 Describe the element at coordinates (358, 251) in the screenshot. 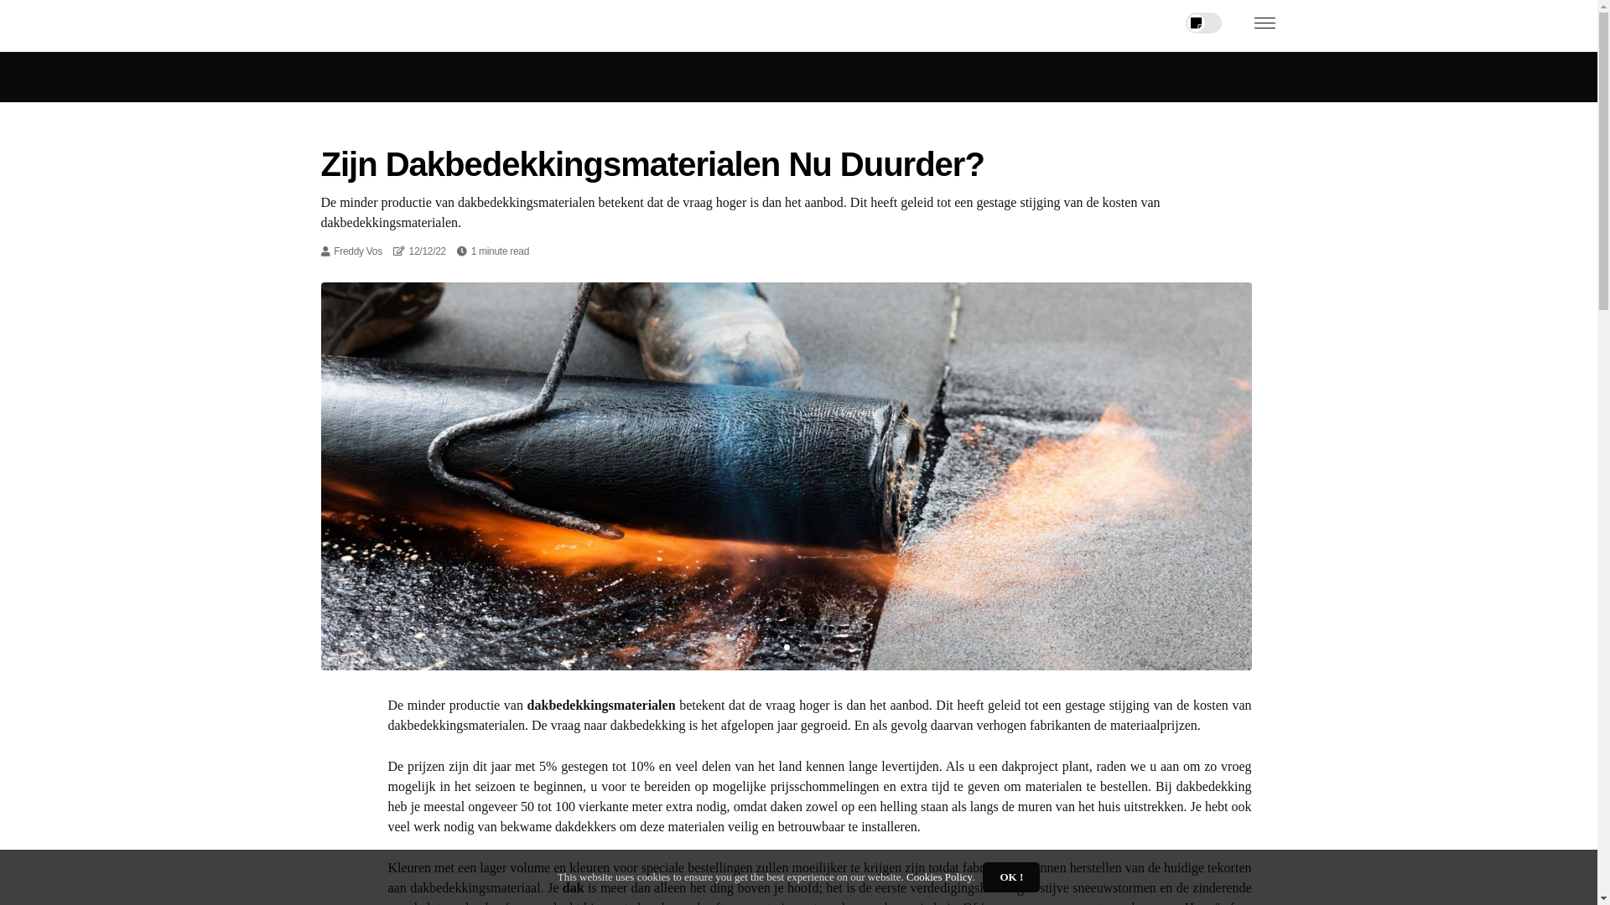

I see `Freddy Vos` at that location.